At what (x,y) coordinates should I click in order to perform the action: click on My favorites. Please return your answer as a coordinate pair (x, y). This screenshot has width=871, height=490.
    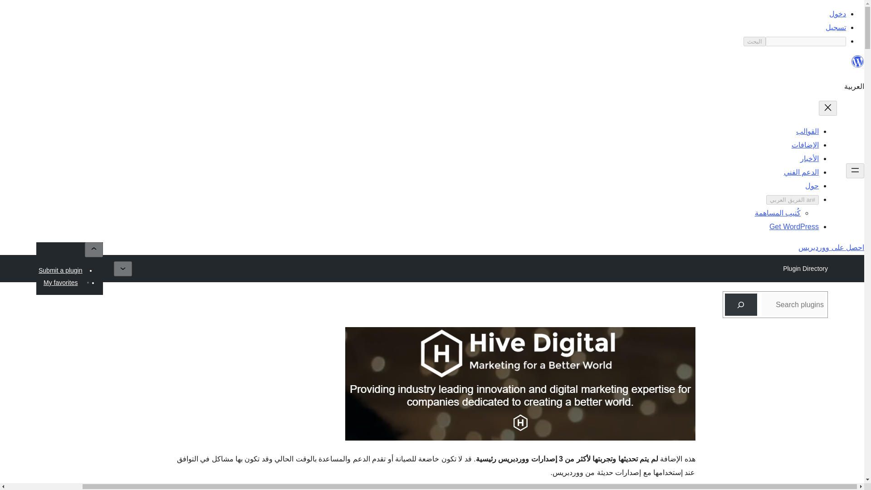
    Looking at the image, I should click on (60, 283).